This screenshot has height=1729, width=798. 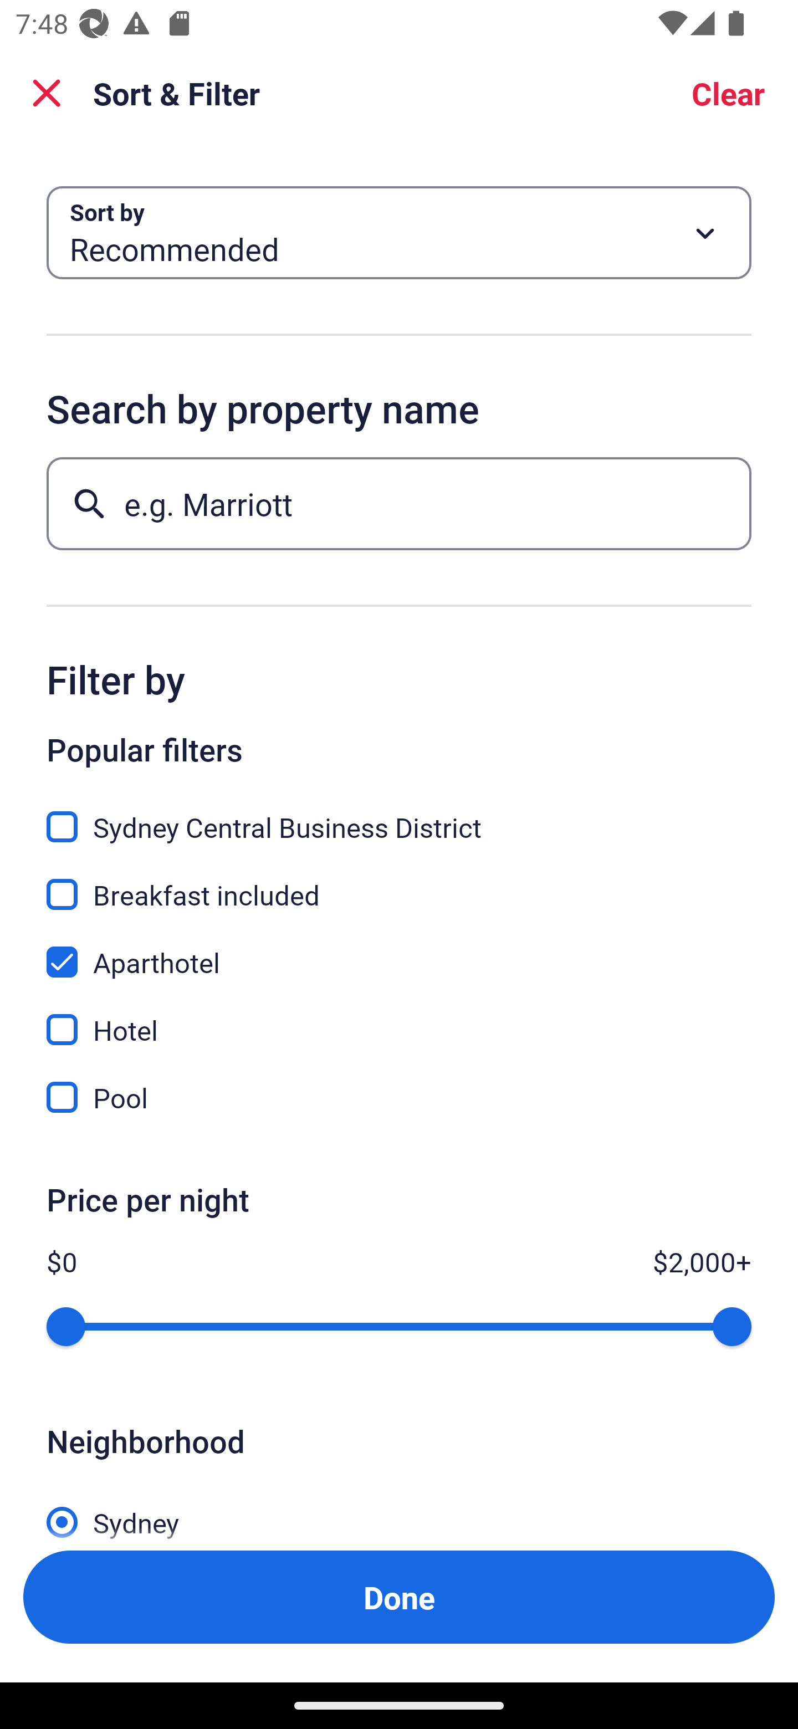 What do you see at coordinates (399, 882) in the screenshot?
I see `Breakfast included, Breakfast included` at bounding box center [399, 882].